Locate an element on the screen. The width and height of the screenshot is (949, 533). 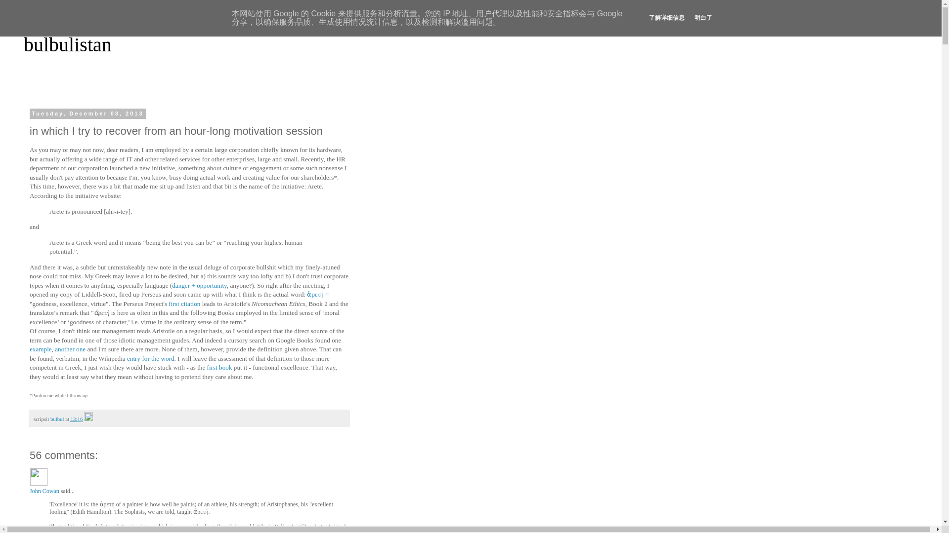
John Cowan is located at coordinates (44, 491).